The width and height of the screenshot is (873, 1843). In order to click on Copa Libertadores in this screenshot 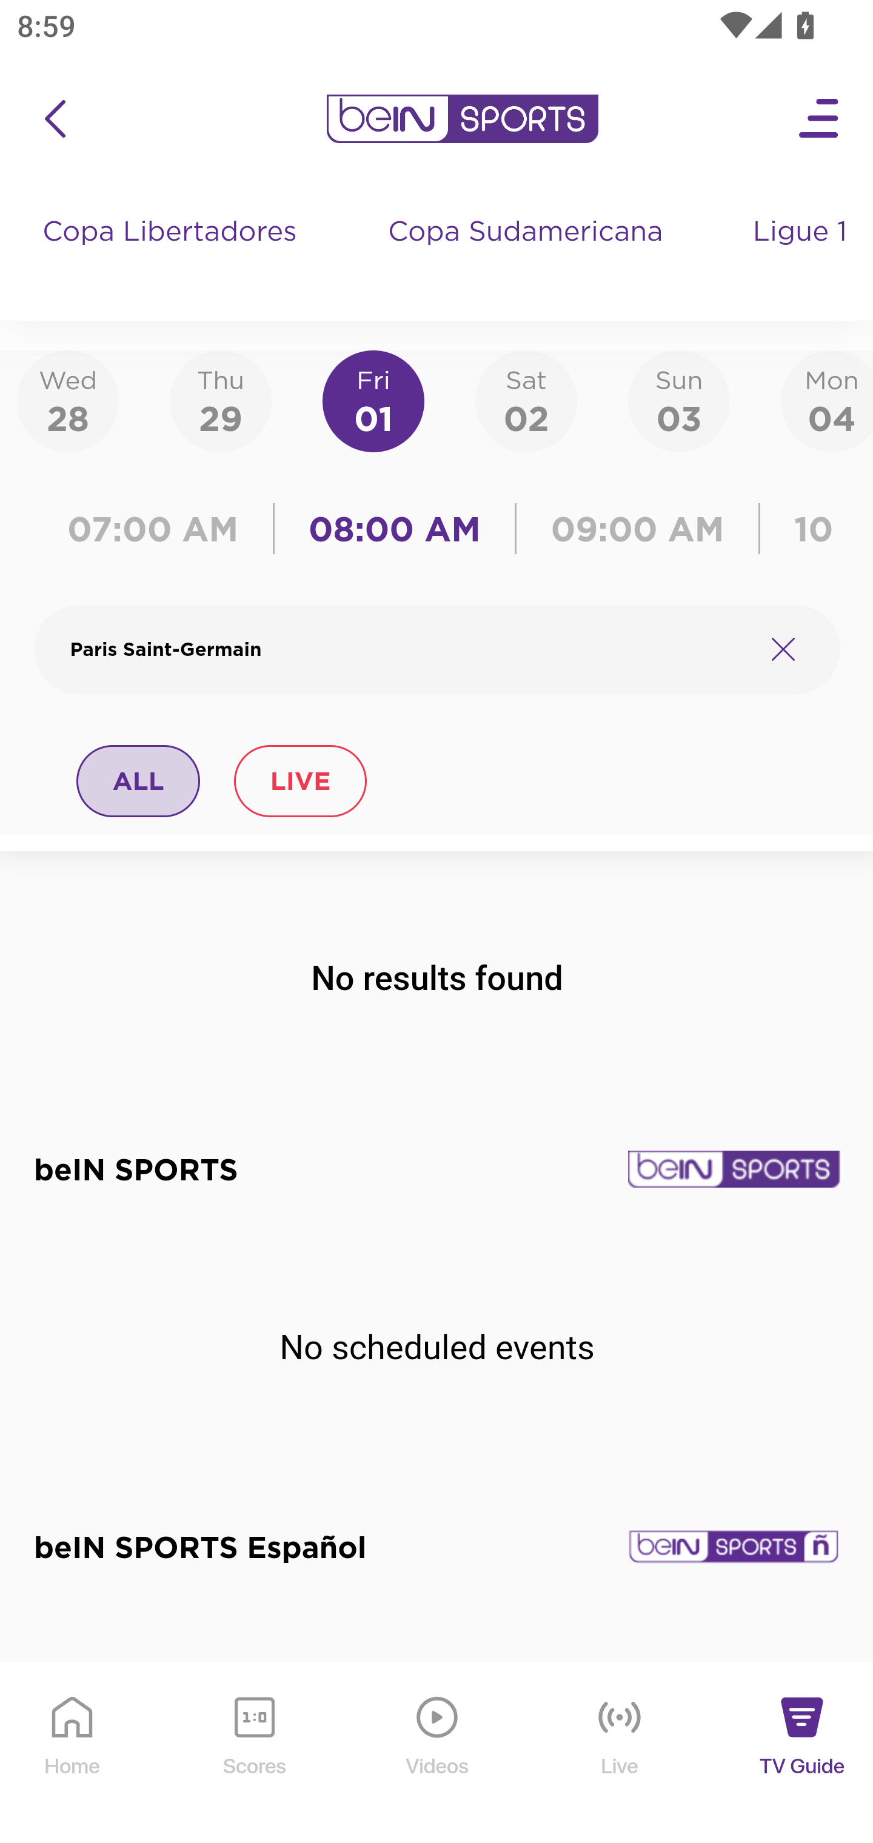, I will do `click(172, 255)`.